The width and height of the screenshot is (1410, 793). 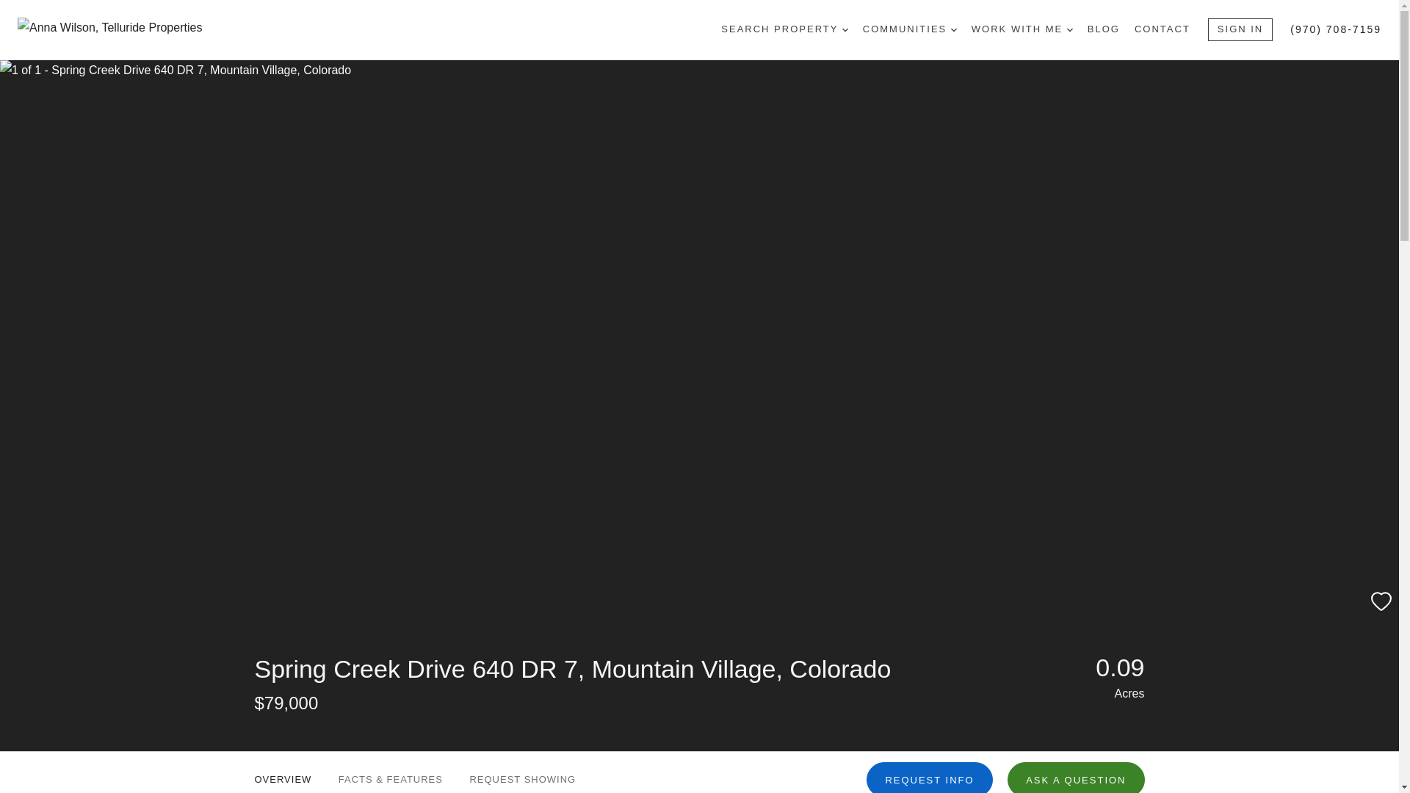 What do you see at coordinates (1103, 29) in the screenshot?
I see `BLOG` at bounding box center [1103, 29].